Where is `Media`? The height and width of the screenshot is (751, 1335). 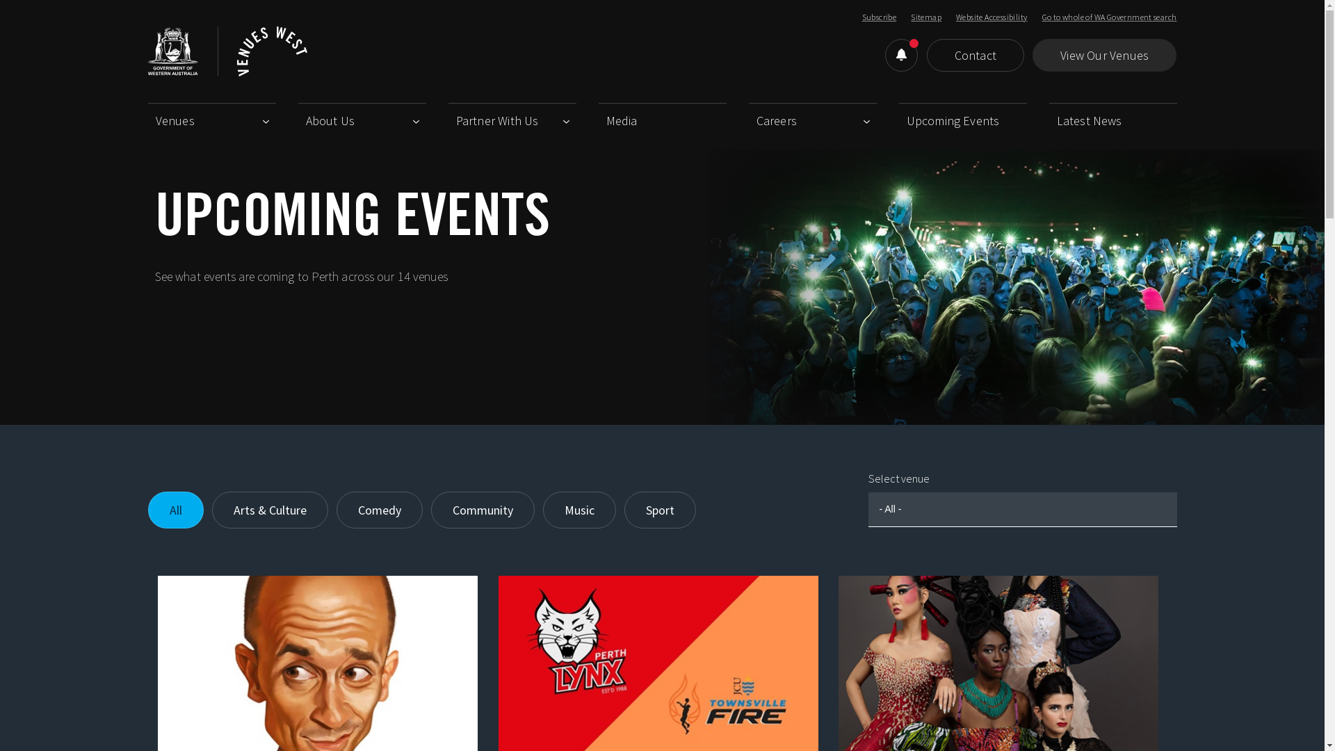 Media is located at coordinates (666, 116).